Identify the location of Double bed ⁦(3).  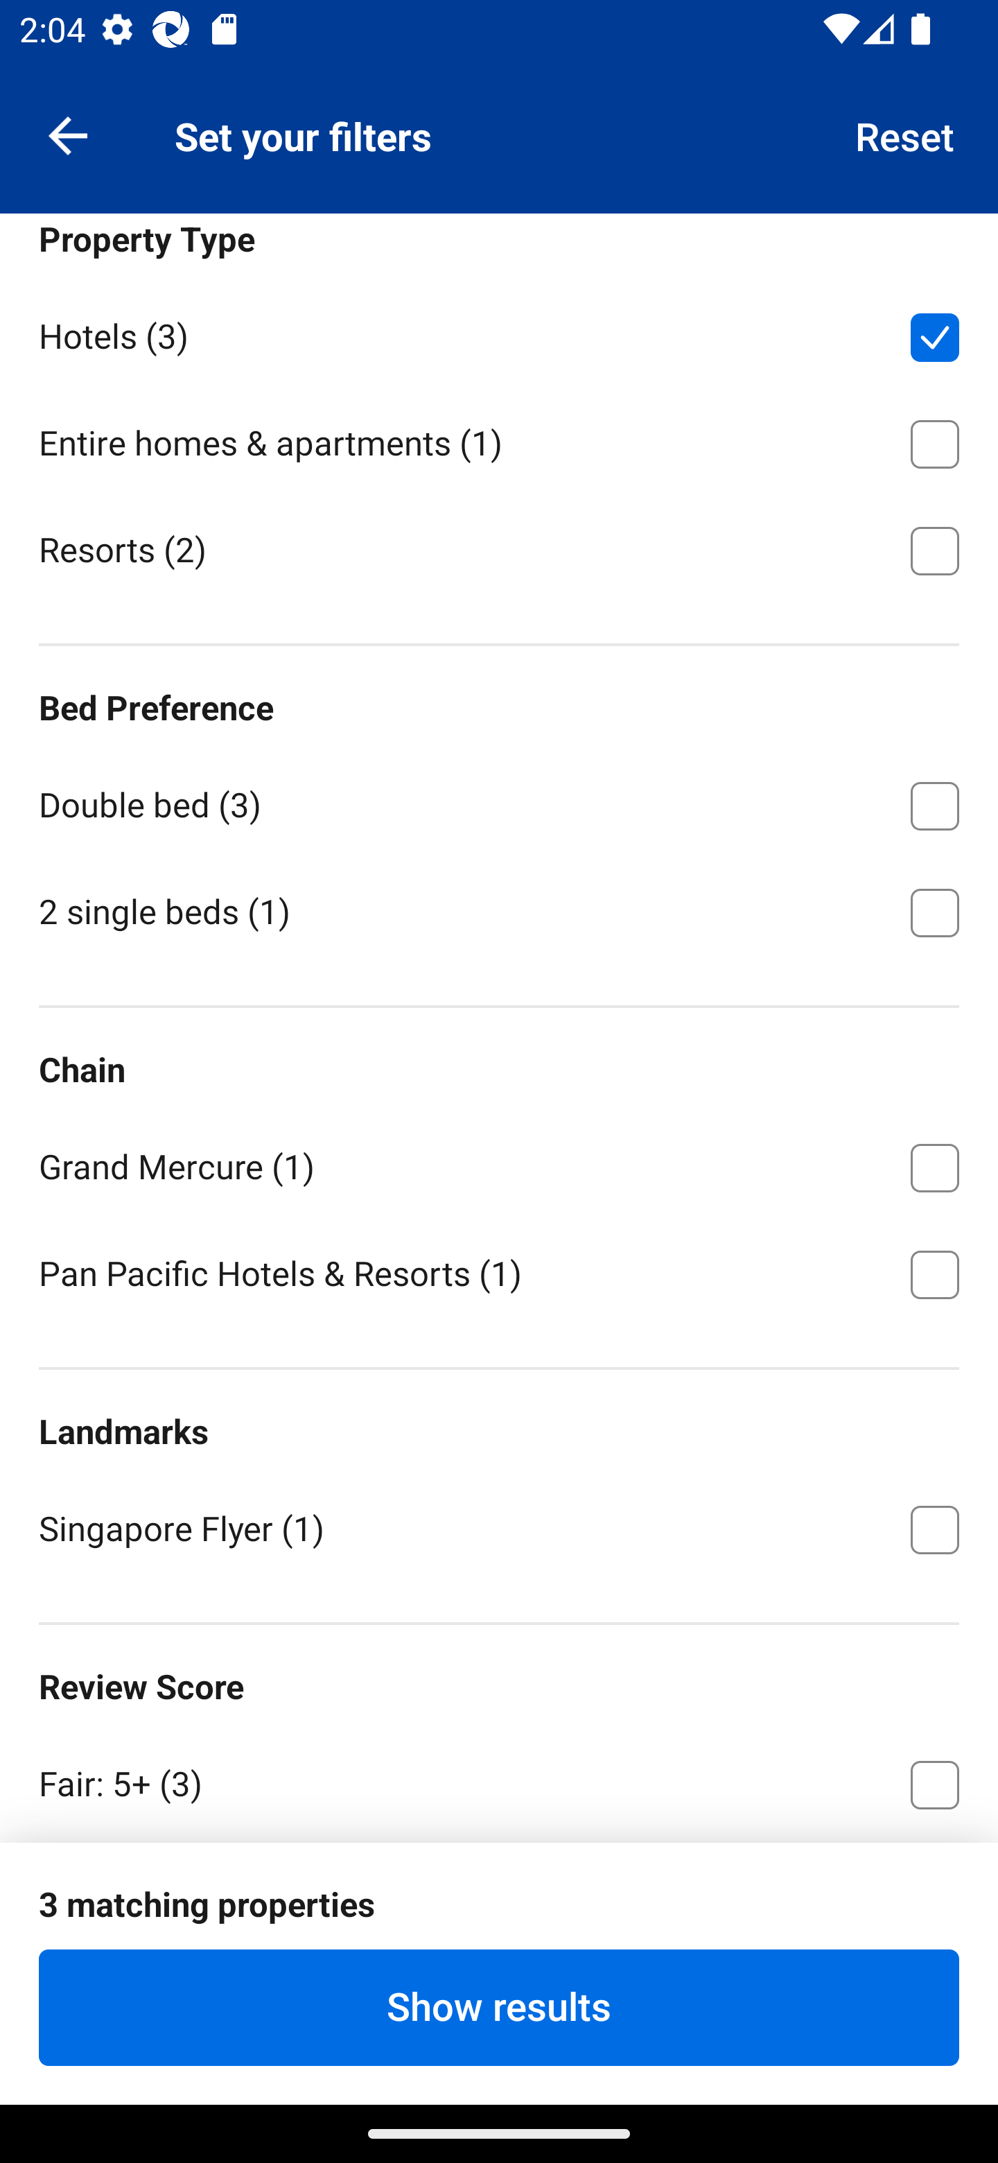
(499, 801).